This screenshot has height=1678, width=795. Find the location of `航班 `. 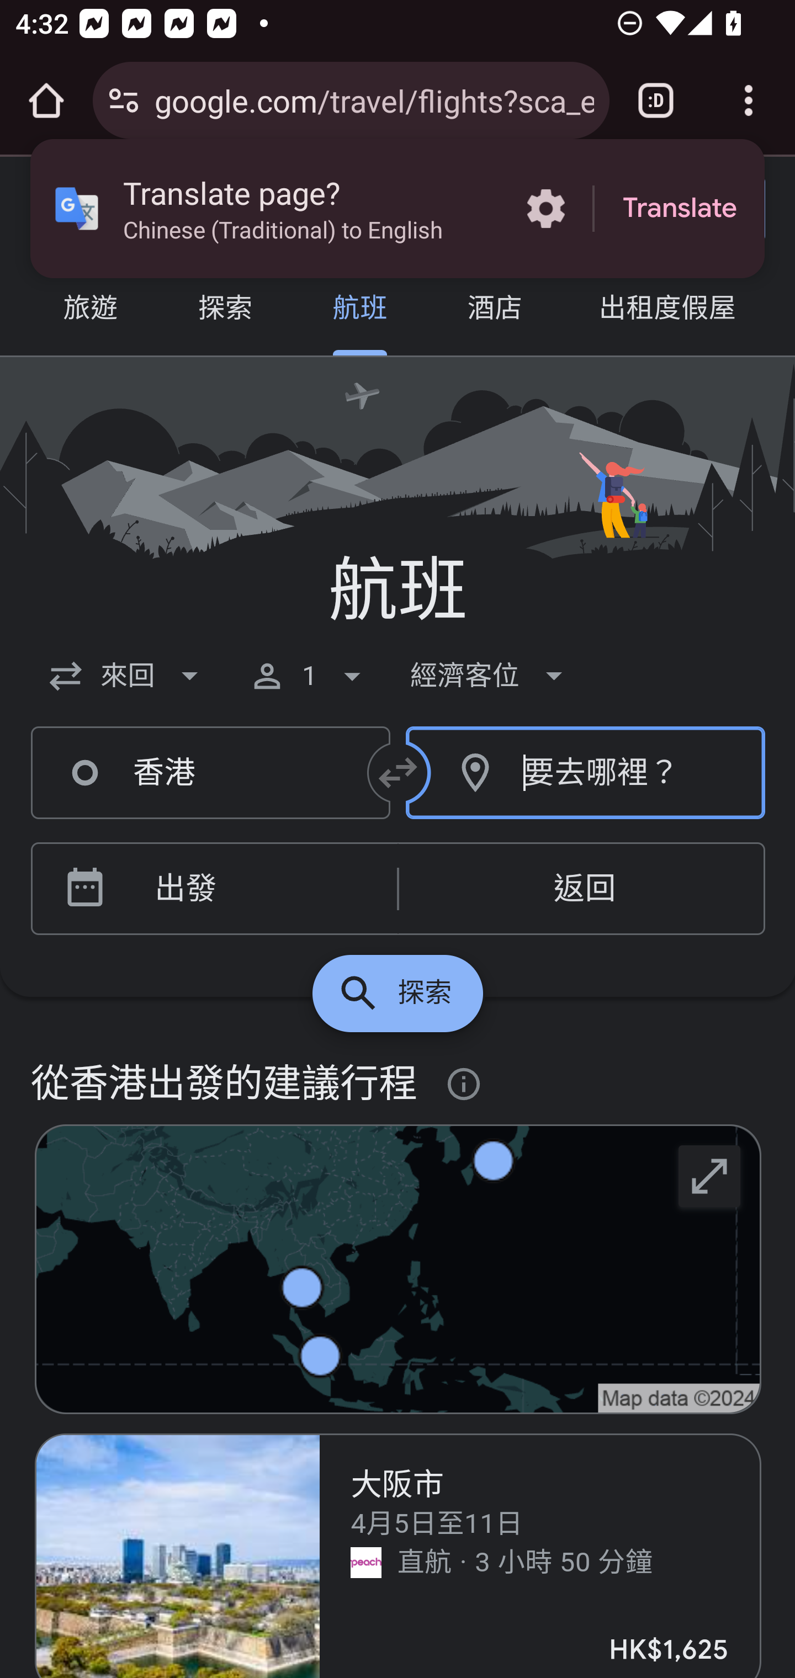

航班  is located at coordinates (360, 310).